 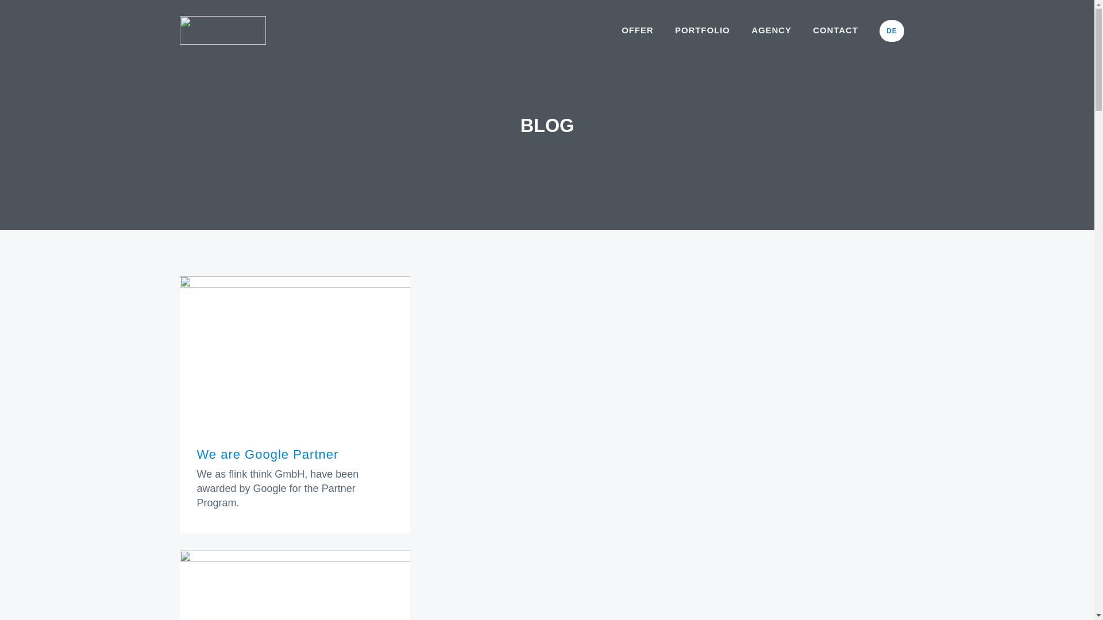 What do you see at coordinates (225, 49) in the screenshot?
I see `FLINK THINK GMBH` at bounding box center [225, 49].